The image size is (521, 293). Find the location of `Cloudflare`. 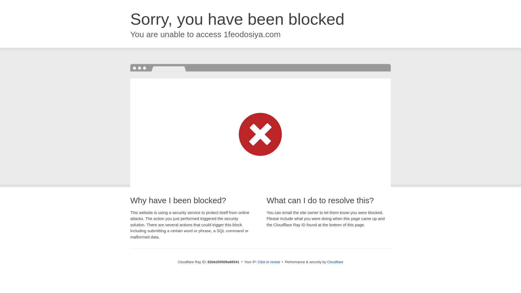

Cloudflare is located at coordinates (335, 262).